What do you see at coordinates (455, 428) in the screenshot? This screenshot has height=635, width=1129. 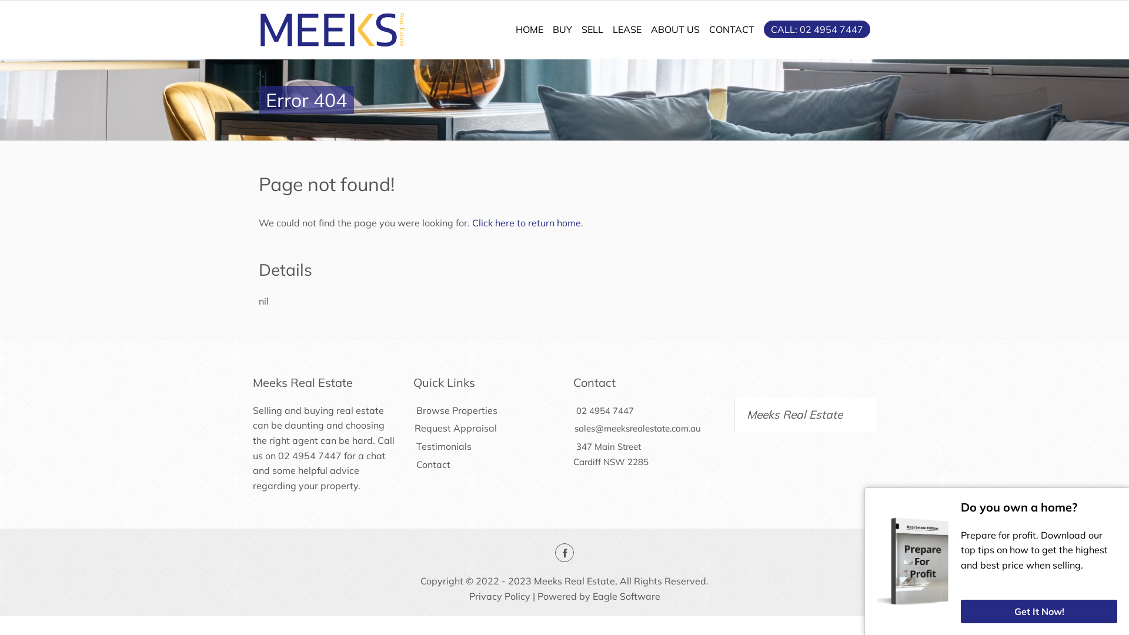 I see `Request Appraisal` at bounding box center [455, 428].